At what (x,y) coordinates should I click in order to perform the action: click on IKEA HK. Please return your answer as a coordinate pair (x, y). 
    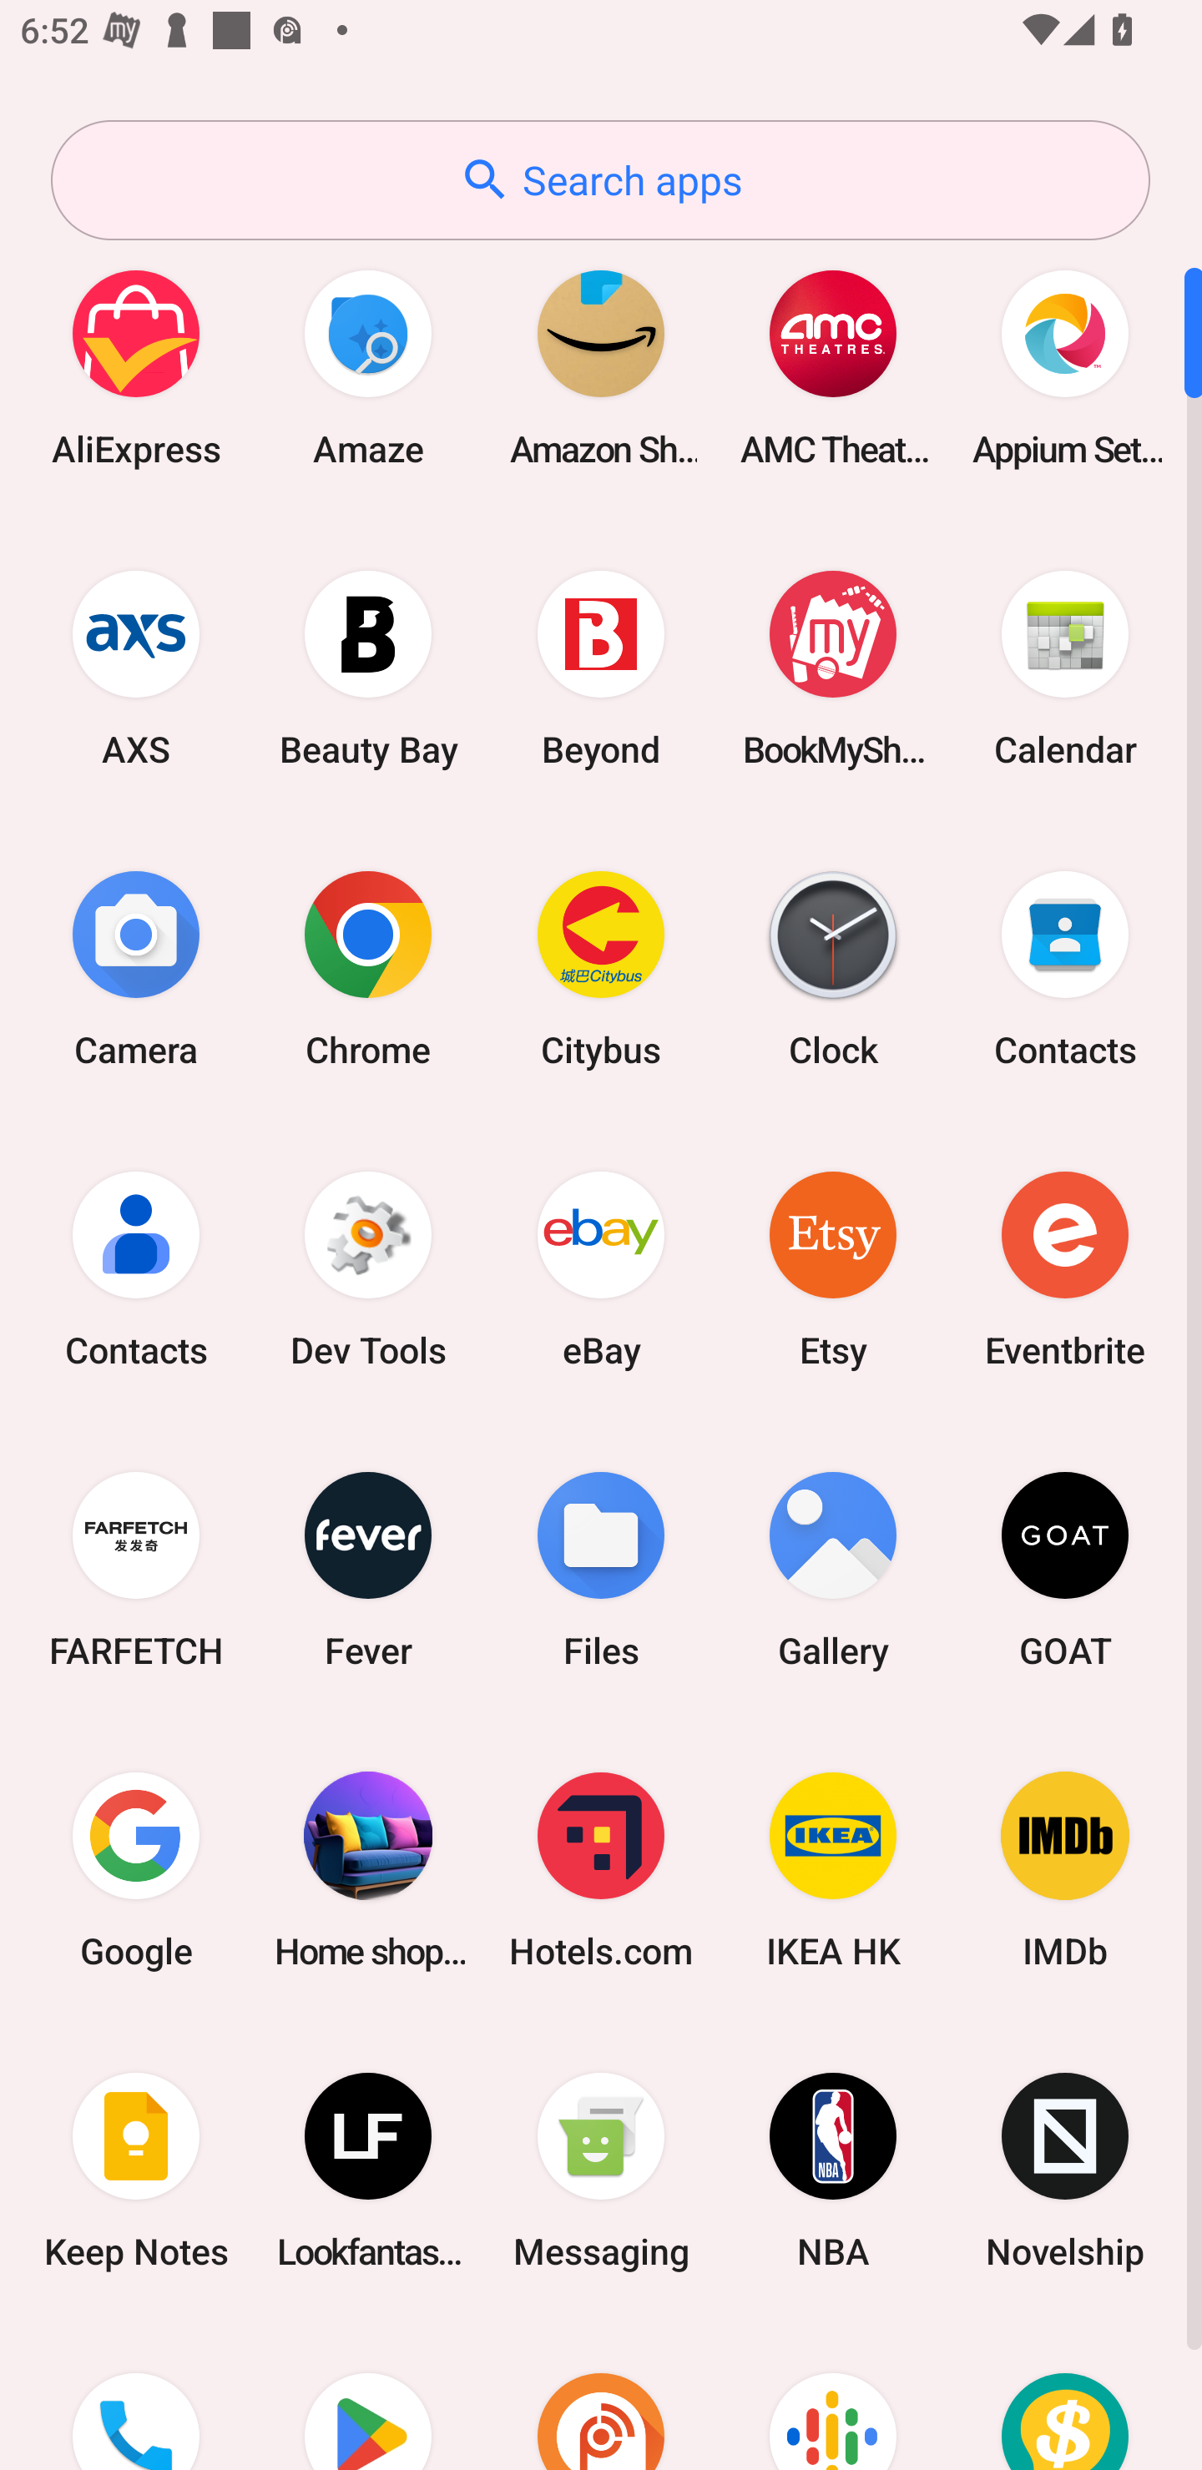
    Looking at the image, I should click on (833, 1869).